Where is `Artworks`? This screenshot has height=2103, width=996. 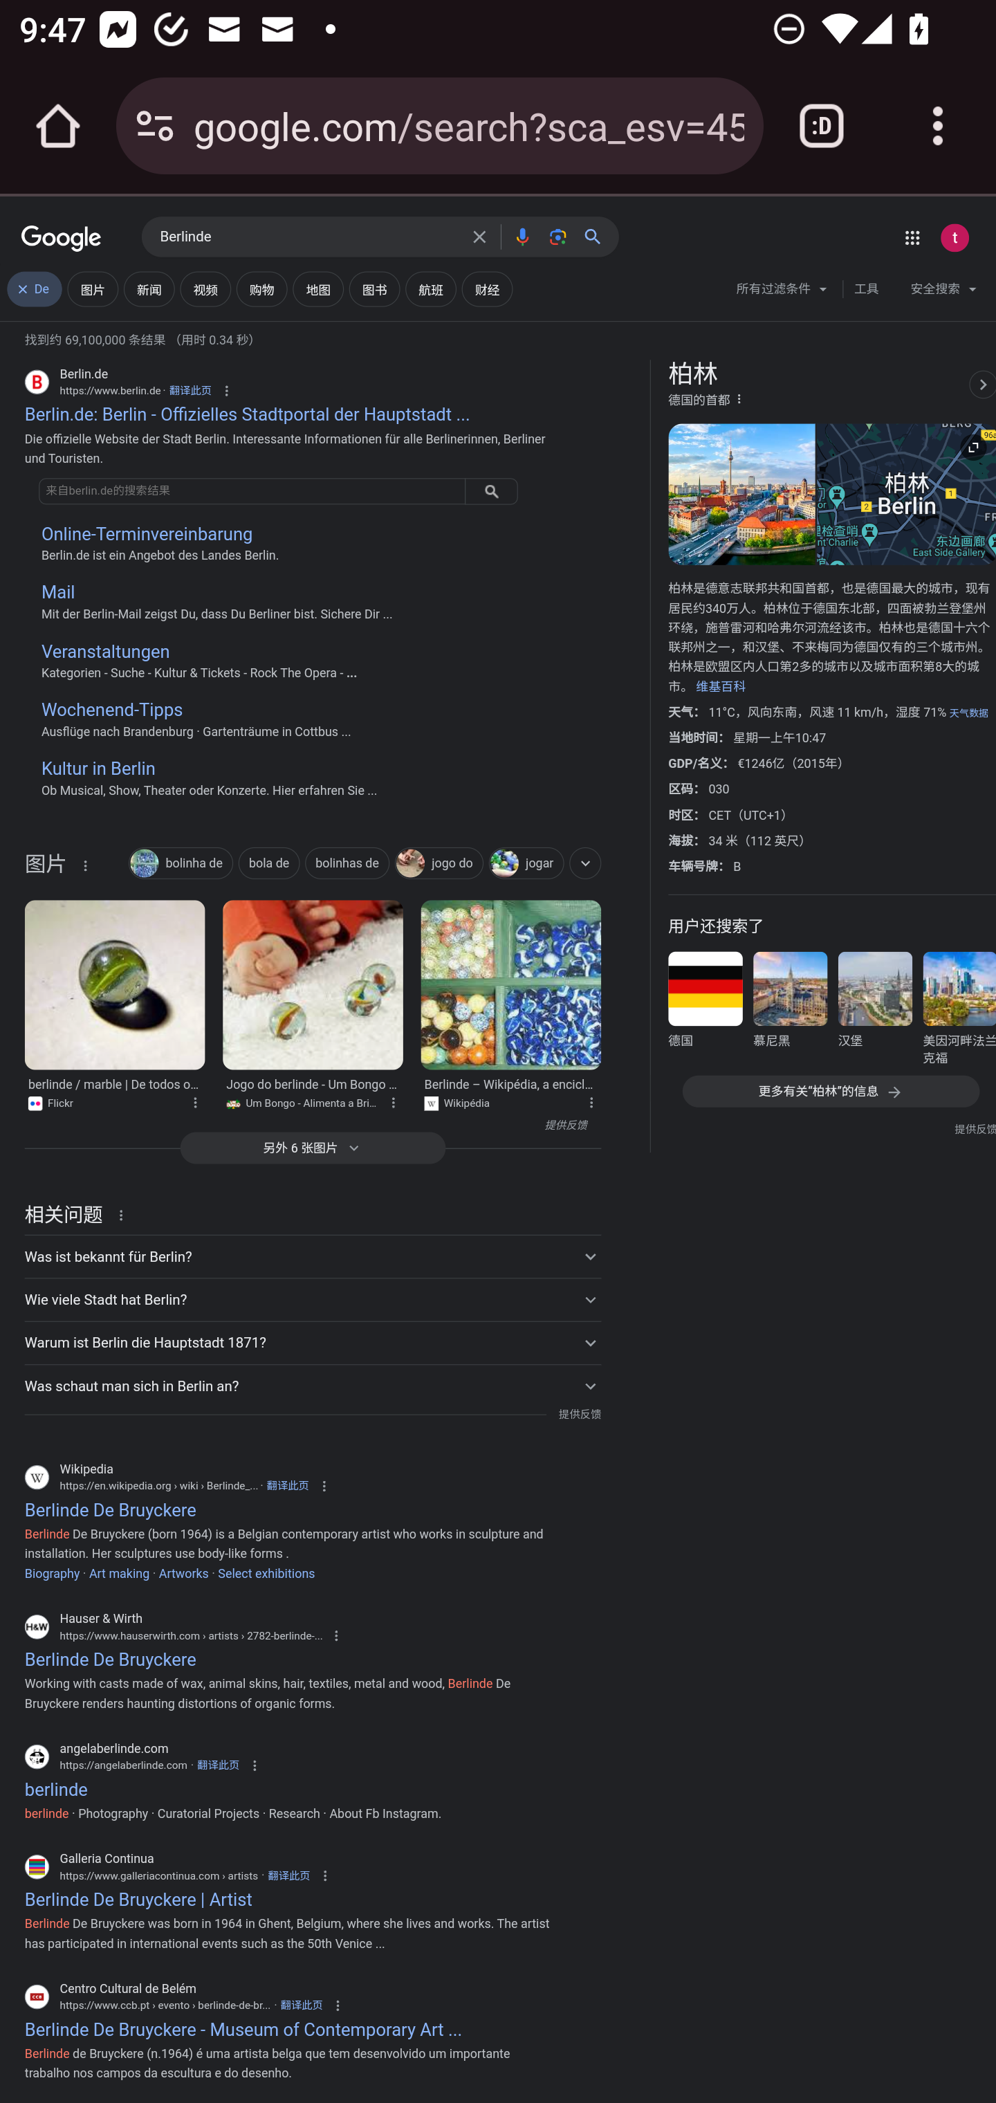
Artworks is located at coordinates (183, 1574).